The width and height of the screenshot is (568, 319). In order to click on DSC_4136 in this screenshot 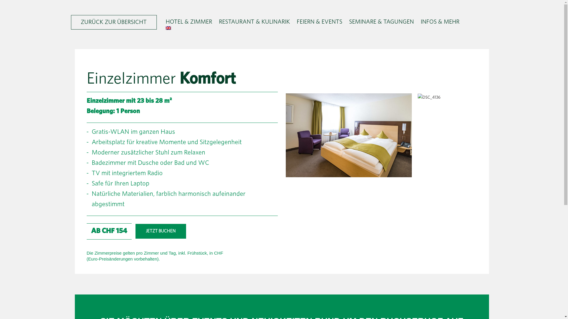, I will do `click(429, 97)`.